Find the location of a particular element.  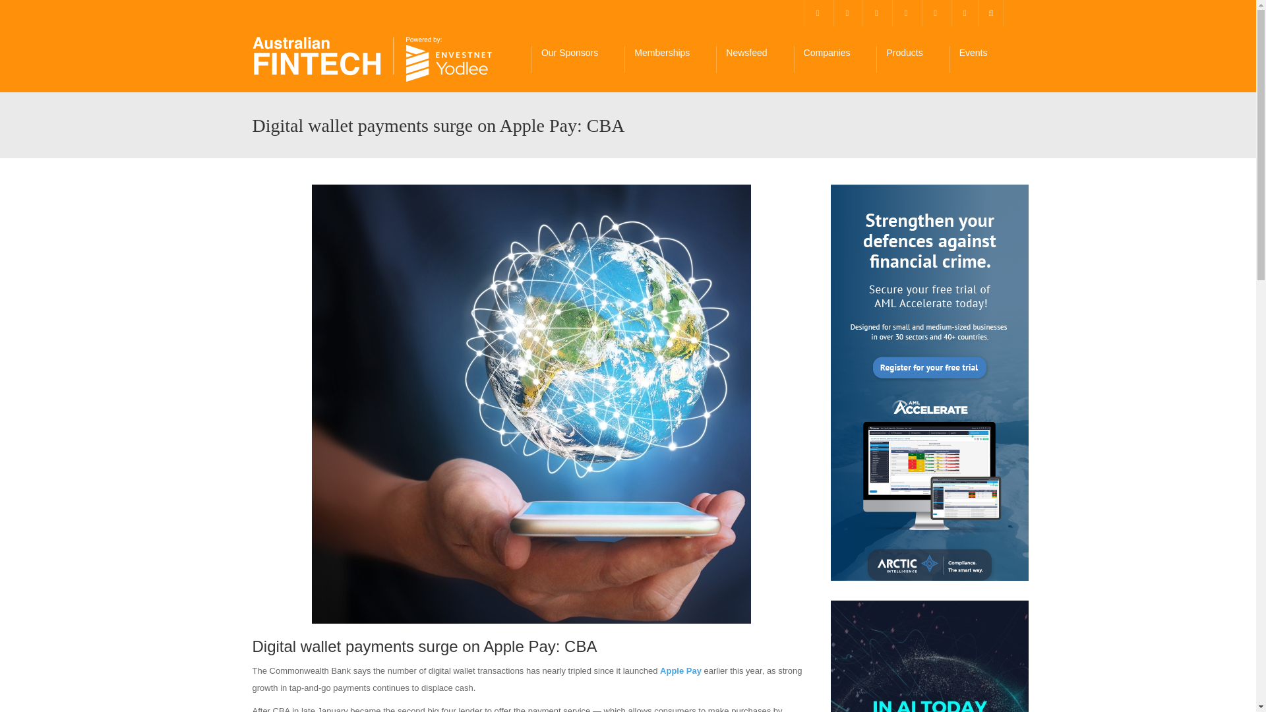

Digital wallet payments surge on Apple Pay: CBA is located at coordinates (373, 59).